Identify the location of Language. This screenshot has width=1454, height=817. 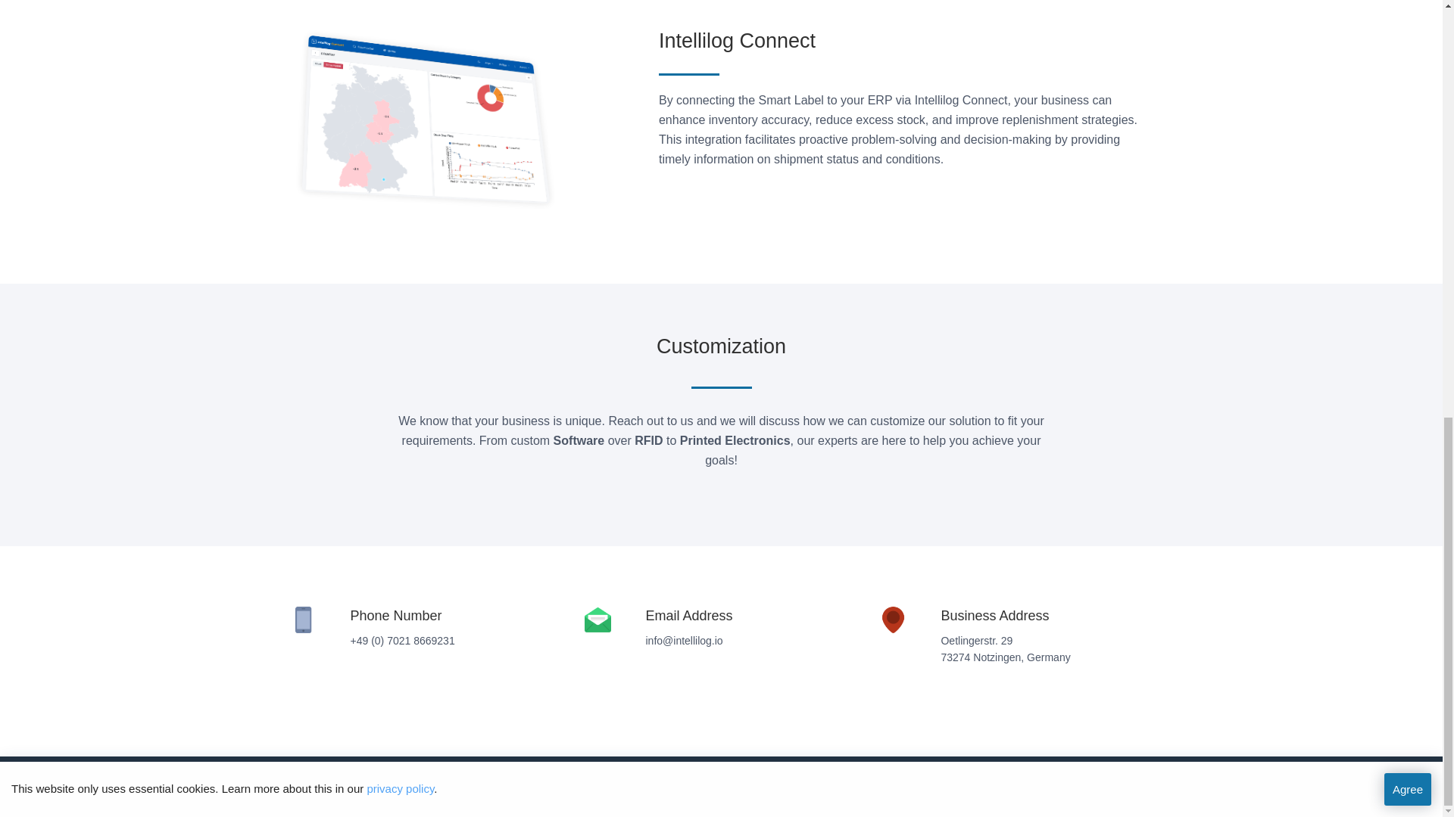
(763, 778).